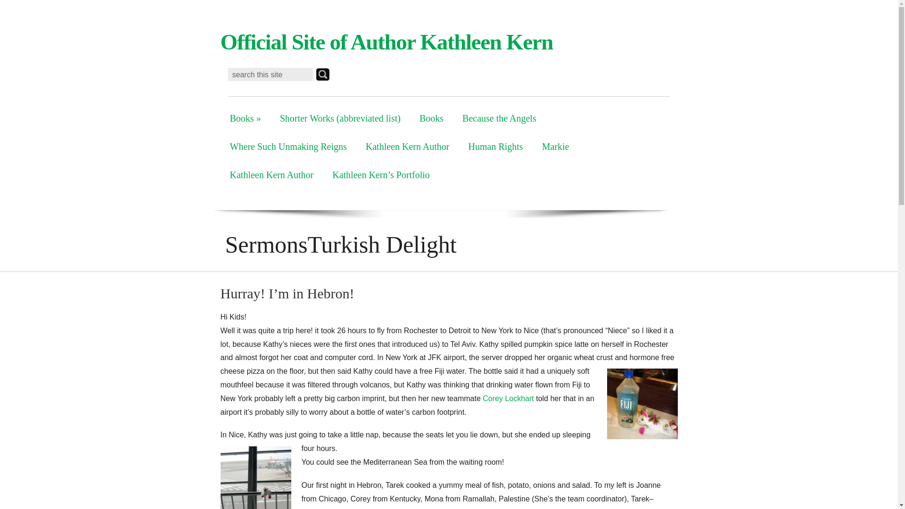 The image size is (905, 509). Describe the element at coordinates (407, 146) in the screenshot. I see `Kathleen Kern Author` at that location.